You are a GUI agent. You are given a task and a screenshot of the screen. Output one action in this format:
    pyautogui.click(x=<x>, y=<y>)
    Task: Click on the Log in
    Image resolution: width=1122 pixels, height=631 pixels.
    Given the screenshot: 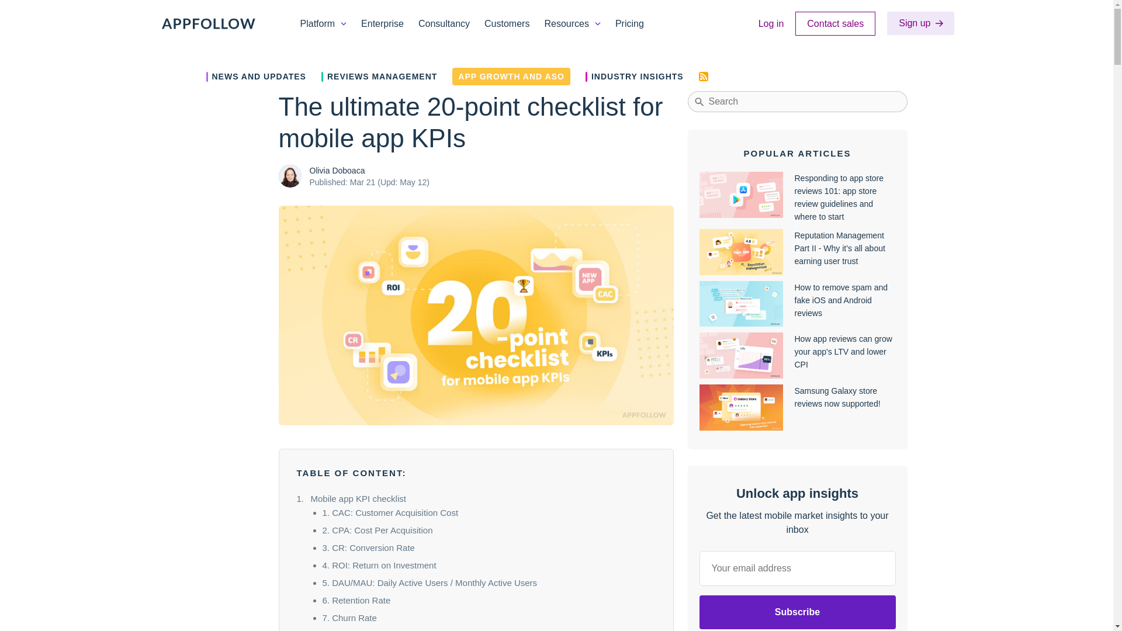 What is the action you would take?
    pyautogui.click(x=771, y=23)
    